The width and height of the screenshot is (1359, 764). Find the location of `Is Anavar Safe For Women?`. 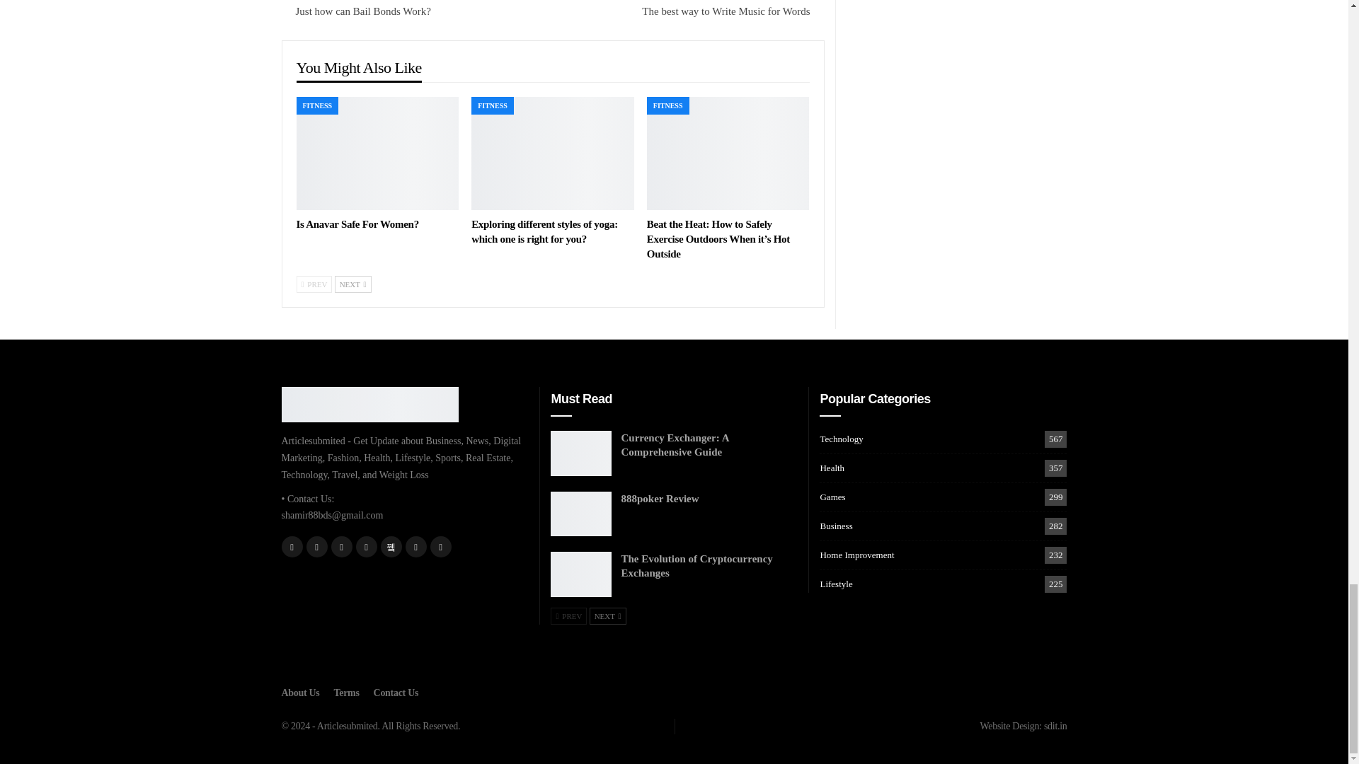

Is Anavar Safe For Women? is located at coordinates (357, 224).